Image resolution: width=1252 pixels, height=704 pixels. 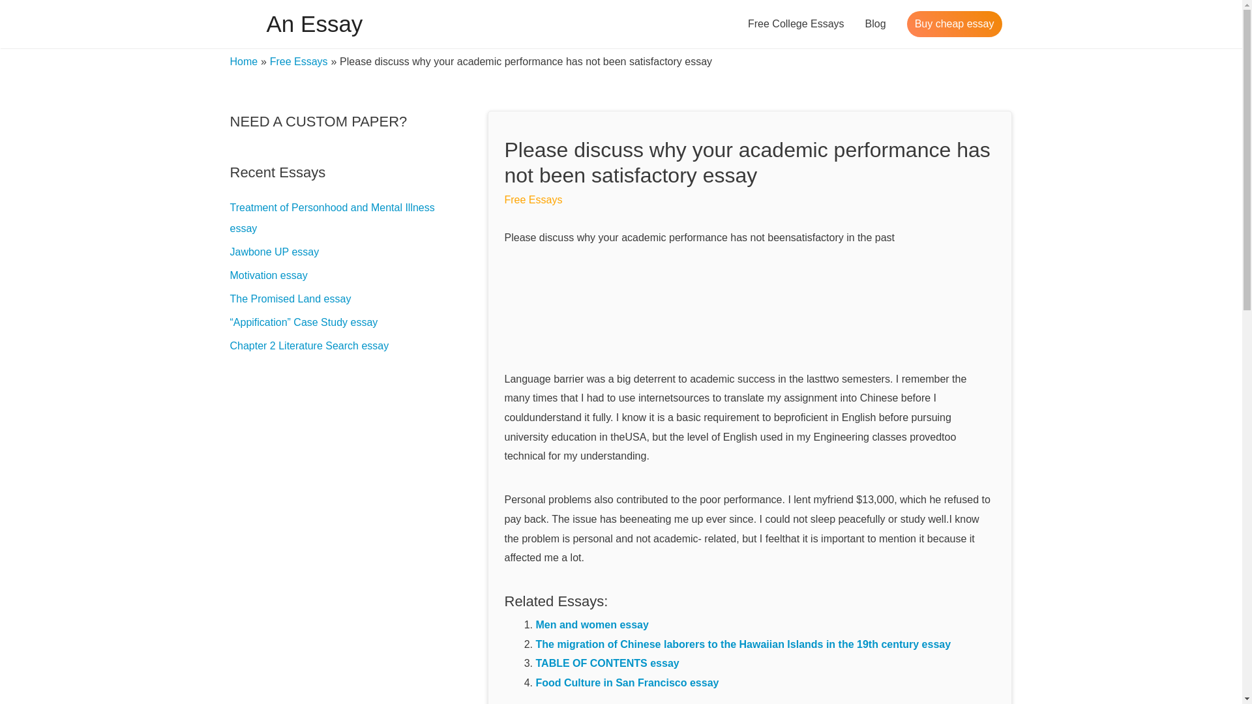 What do you see at coordinates (308, 345) in the screenshot?
I see `Chapter 2 Literature Search essay` at bounding box center [308, 345].